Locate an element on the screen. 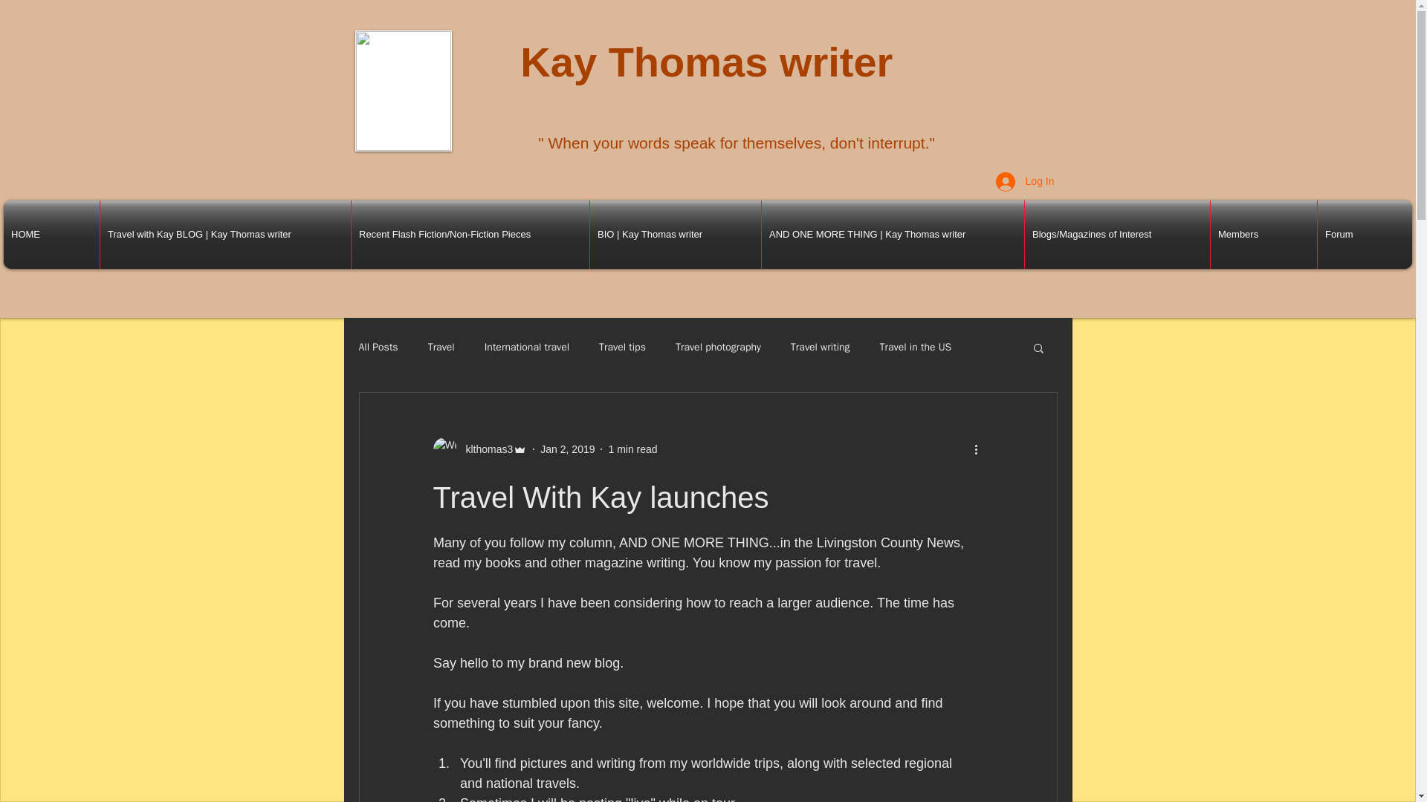 The width and height of the screenshot is (1427, 802). 1 min read is located at coordinates (632, 449).